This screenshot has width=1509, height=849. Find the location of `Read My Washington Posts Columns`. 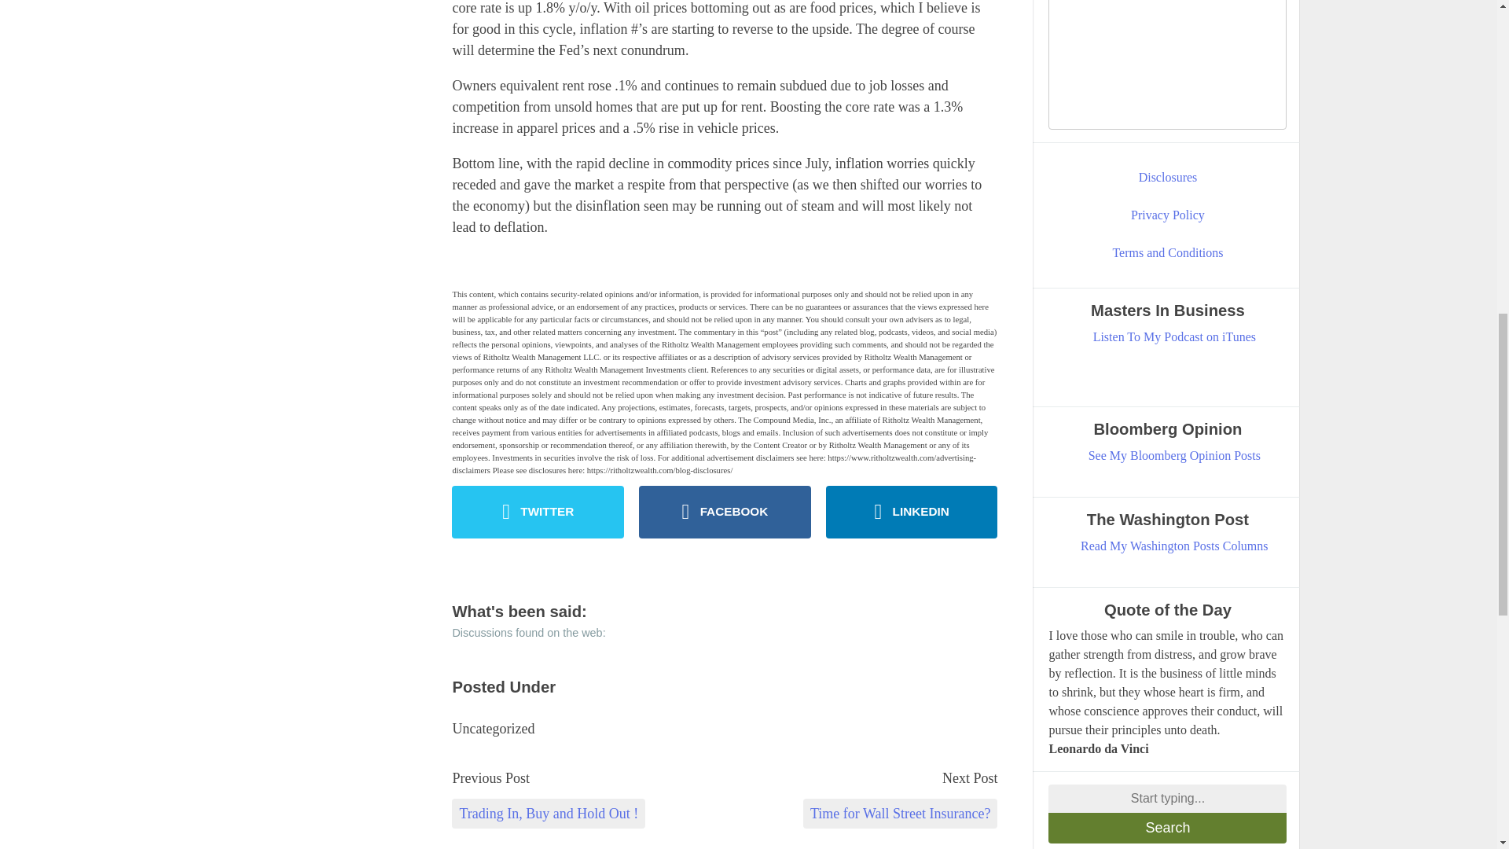

Read My Washington Posts Columns is located at coordinates (1174, 546).